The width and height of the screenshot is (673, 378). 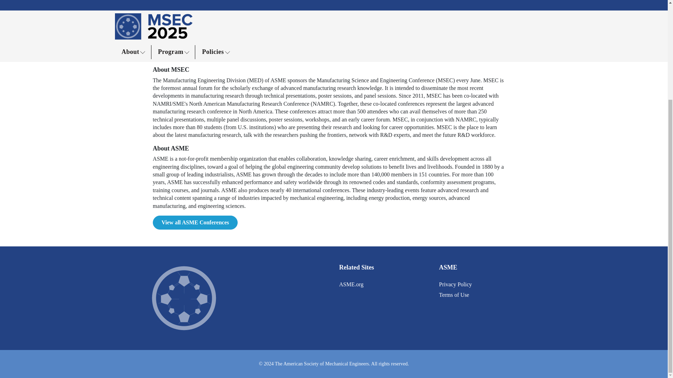 What do you see at coordinates (454, 295) in the screenshot?
I see `Terms of Use` at bounding box center [454, 295].